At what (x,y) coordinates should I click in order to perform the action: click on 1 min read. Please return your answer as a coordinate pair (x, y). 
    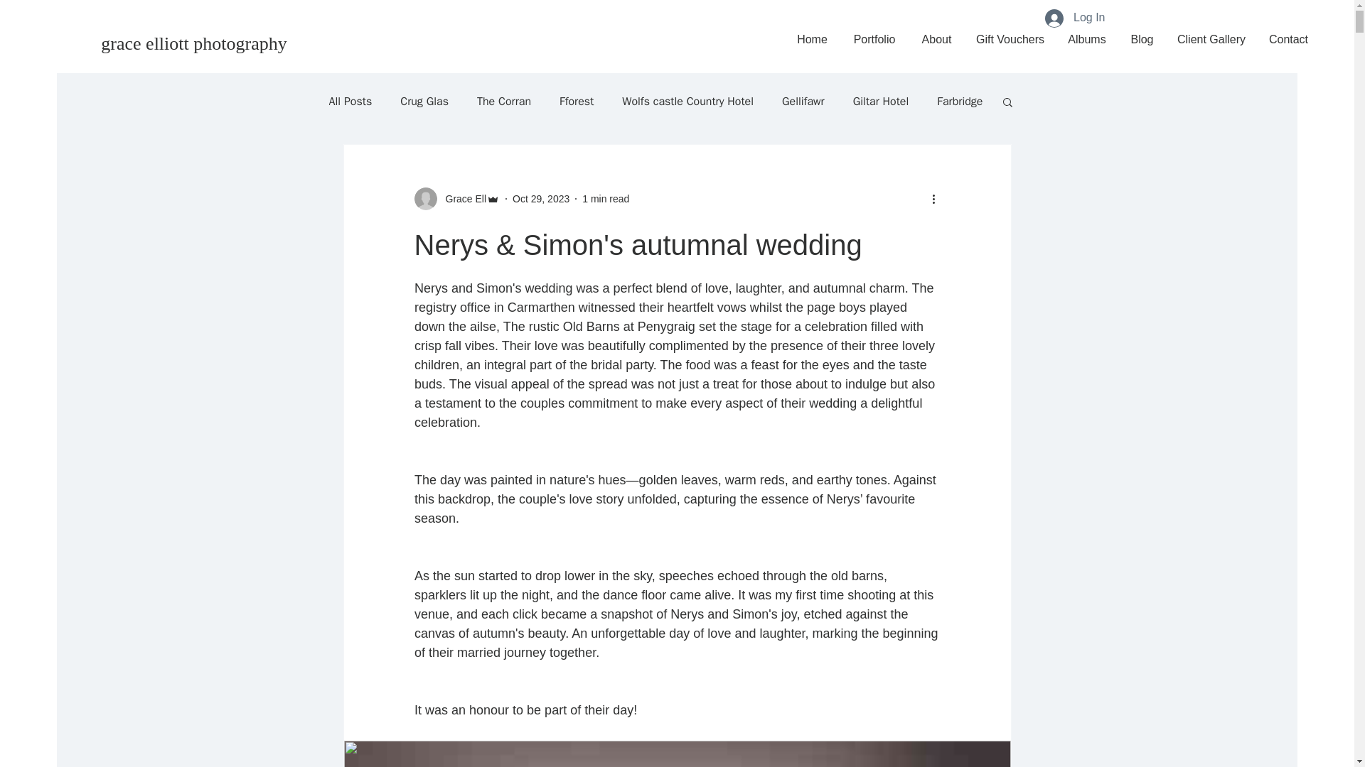
    Looking at the image, I should click on (606, 199).